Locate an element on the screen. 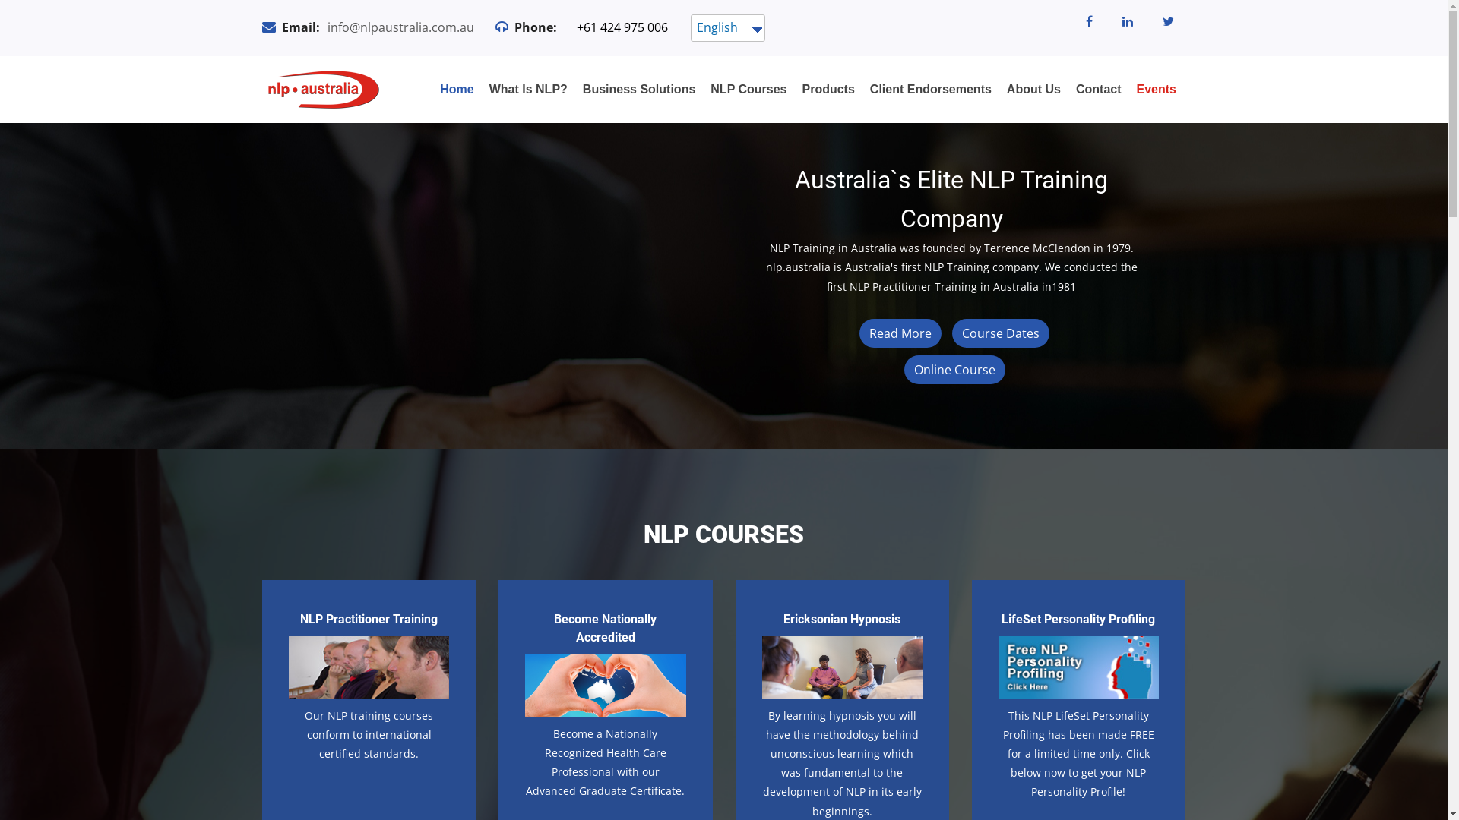  NLP Courses is located at coordinates (748, 90).